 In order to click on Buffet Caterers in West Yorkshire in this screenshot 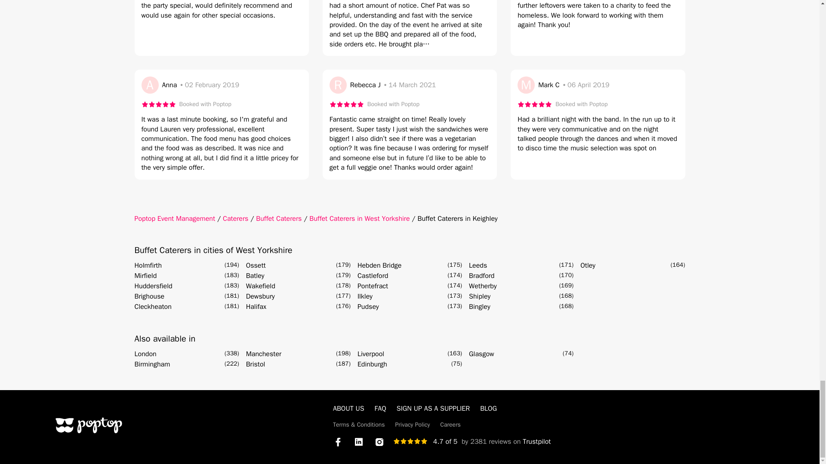, I will do `click(359, 218)`.